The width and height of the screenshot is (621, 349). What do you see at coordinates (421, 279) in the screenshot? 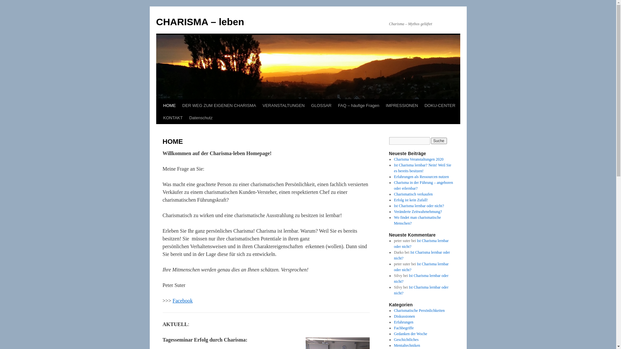
I see `Ist Charisma lernbar oder nicht?` at bounding box center [421, 279].